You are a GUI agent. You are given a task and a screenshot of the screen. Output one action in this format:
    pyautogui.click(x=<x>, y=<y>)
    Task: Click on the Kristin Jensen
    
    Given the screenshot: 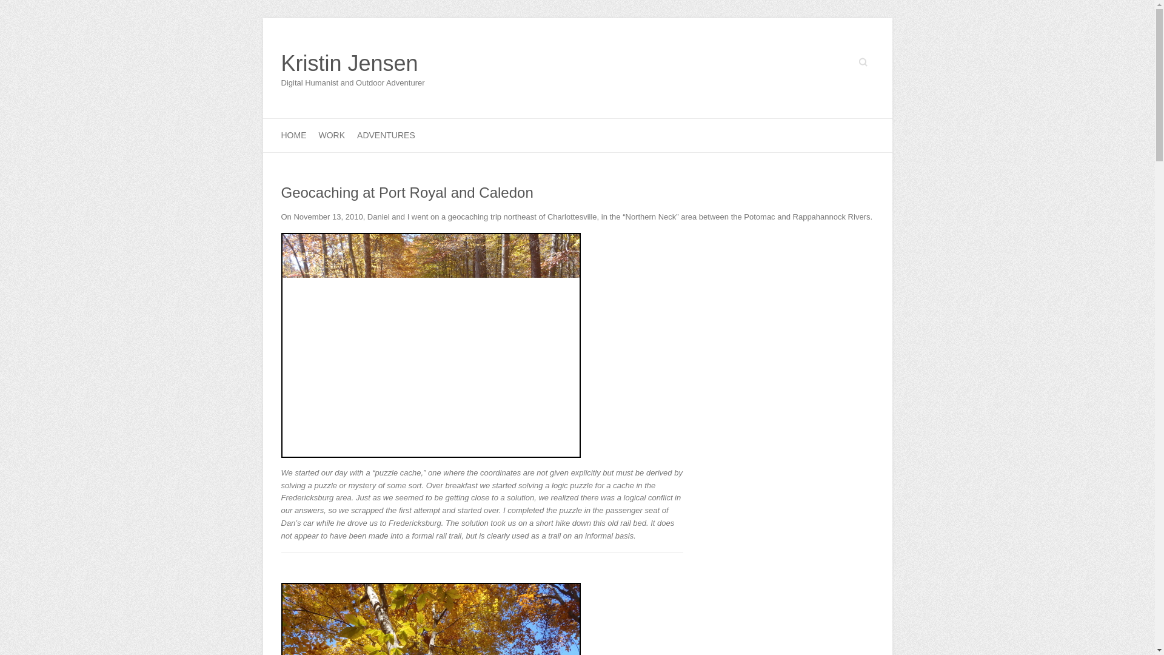 What is the action you would take?
    pyautogui.click(x=353, y=64)
    